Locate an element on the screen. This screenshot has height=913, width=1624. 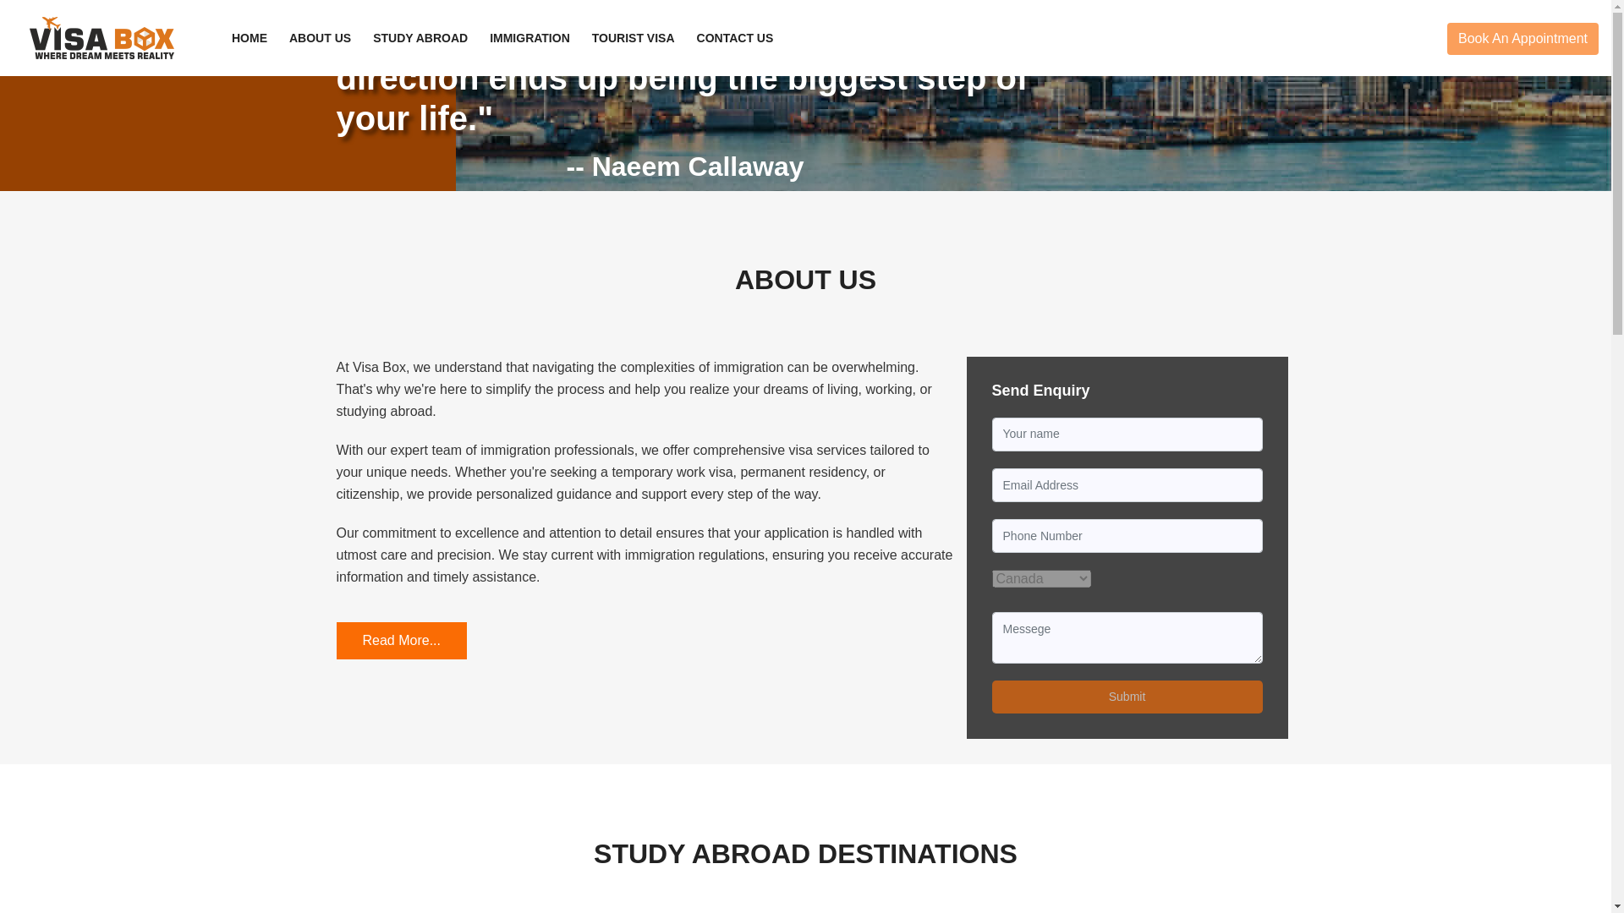
CONTACT US is located at coordinates (736, 38).